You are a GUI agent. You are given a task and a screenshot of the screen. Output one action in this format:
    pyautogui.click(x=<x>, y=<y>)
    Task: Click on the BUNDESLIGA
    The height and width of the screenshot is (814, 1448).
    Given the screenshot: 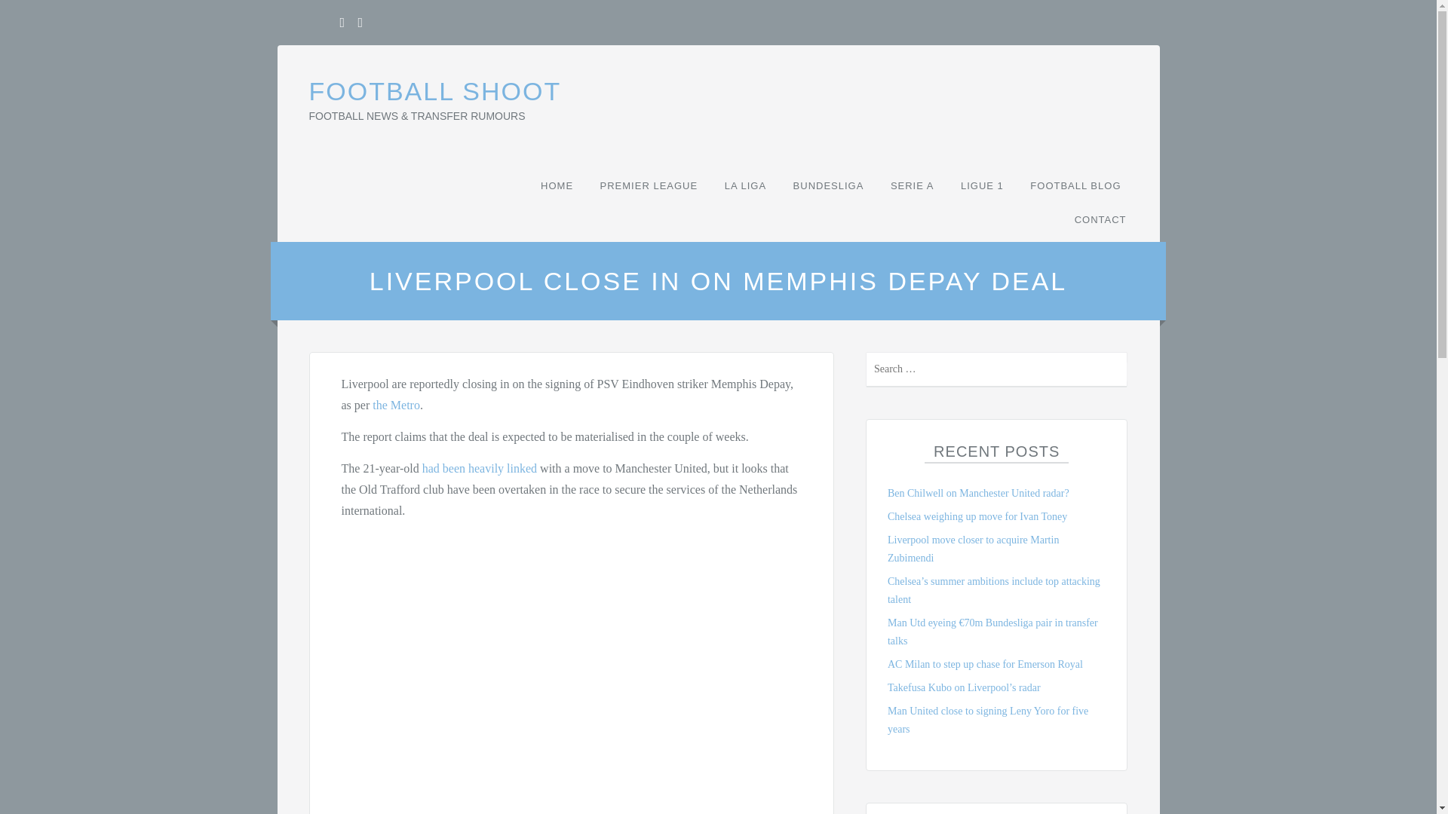 What is the action you would take?
    pyautogui.click(x=828, y=185)
    